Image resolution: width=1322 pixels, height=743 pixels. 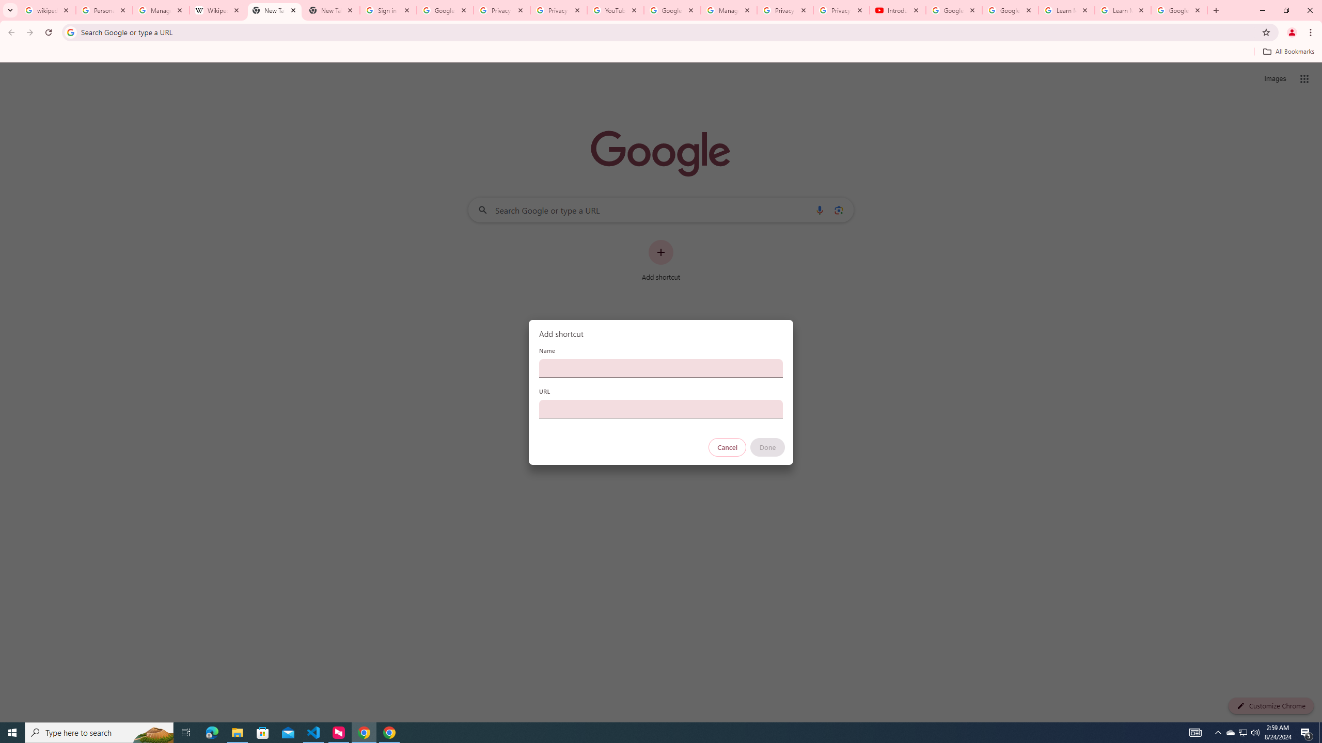 I want to click on New Tab, so click(x=332, y=10).